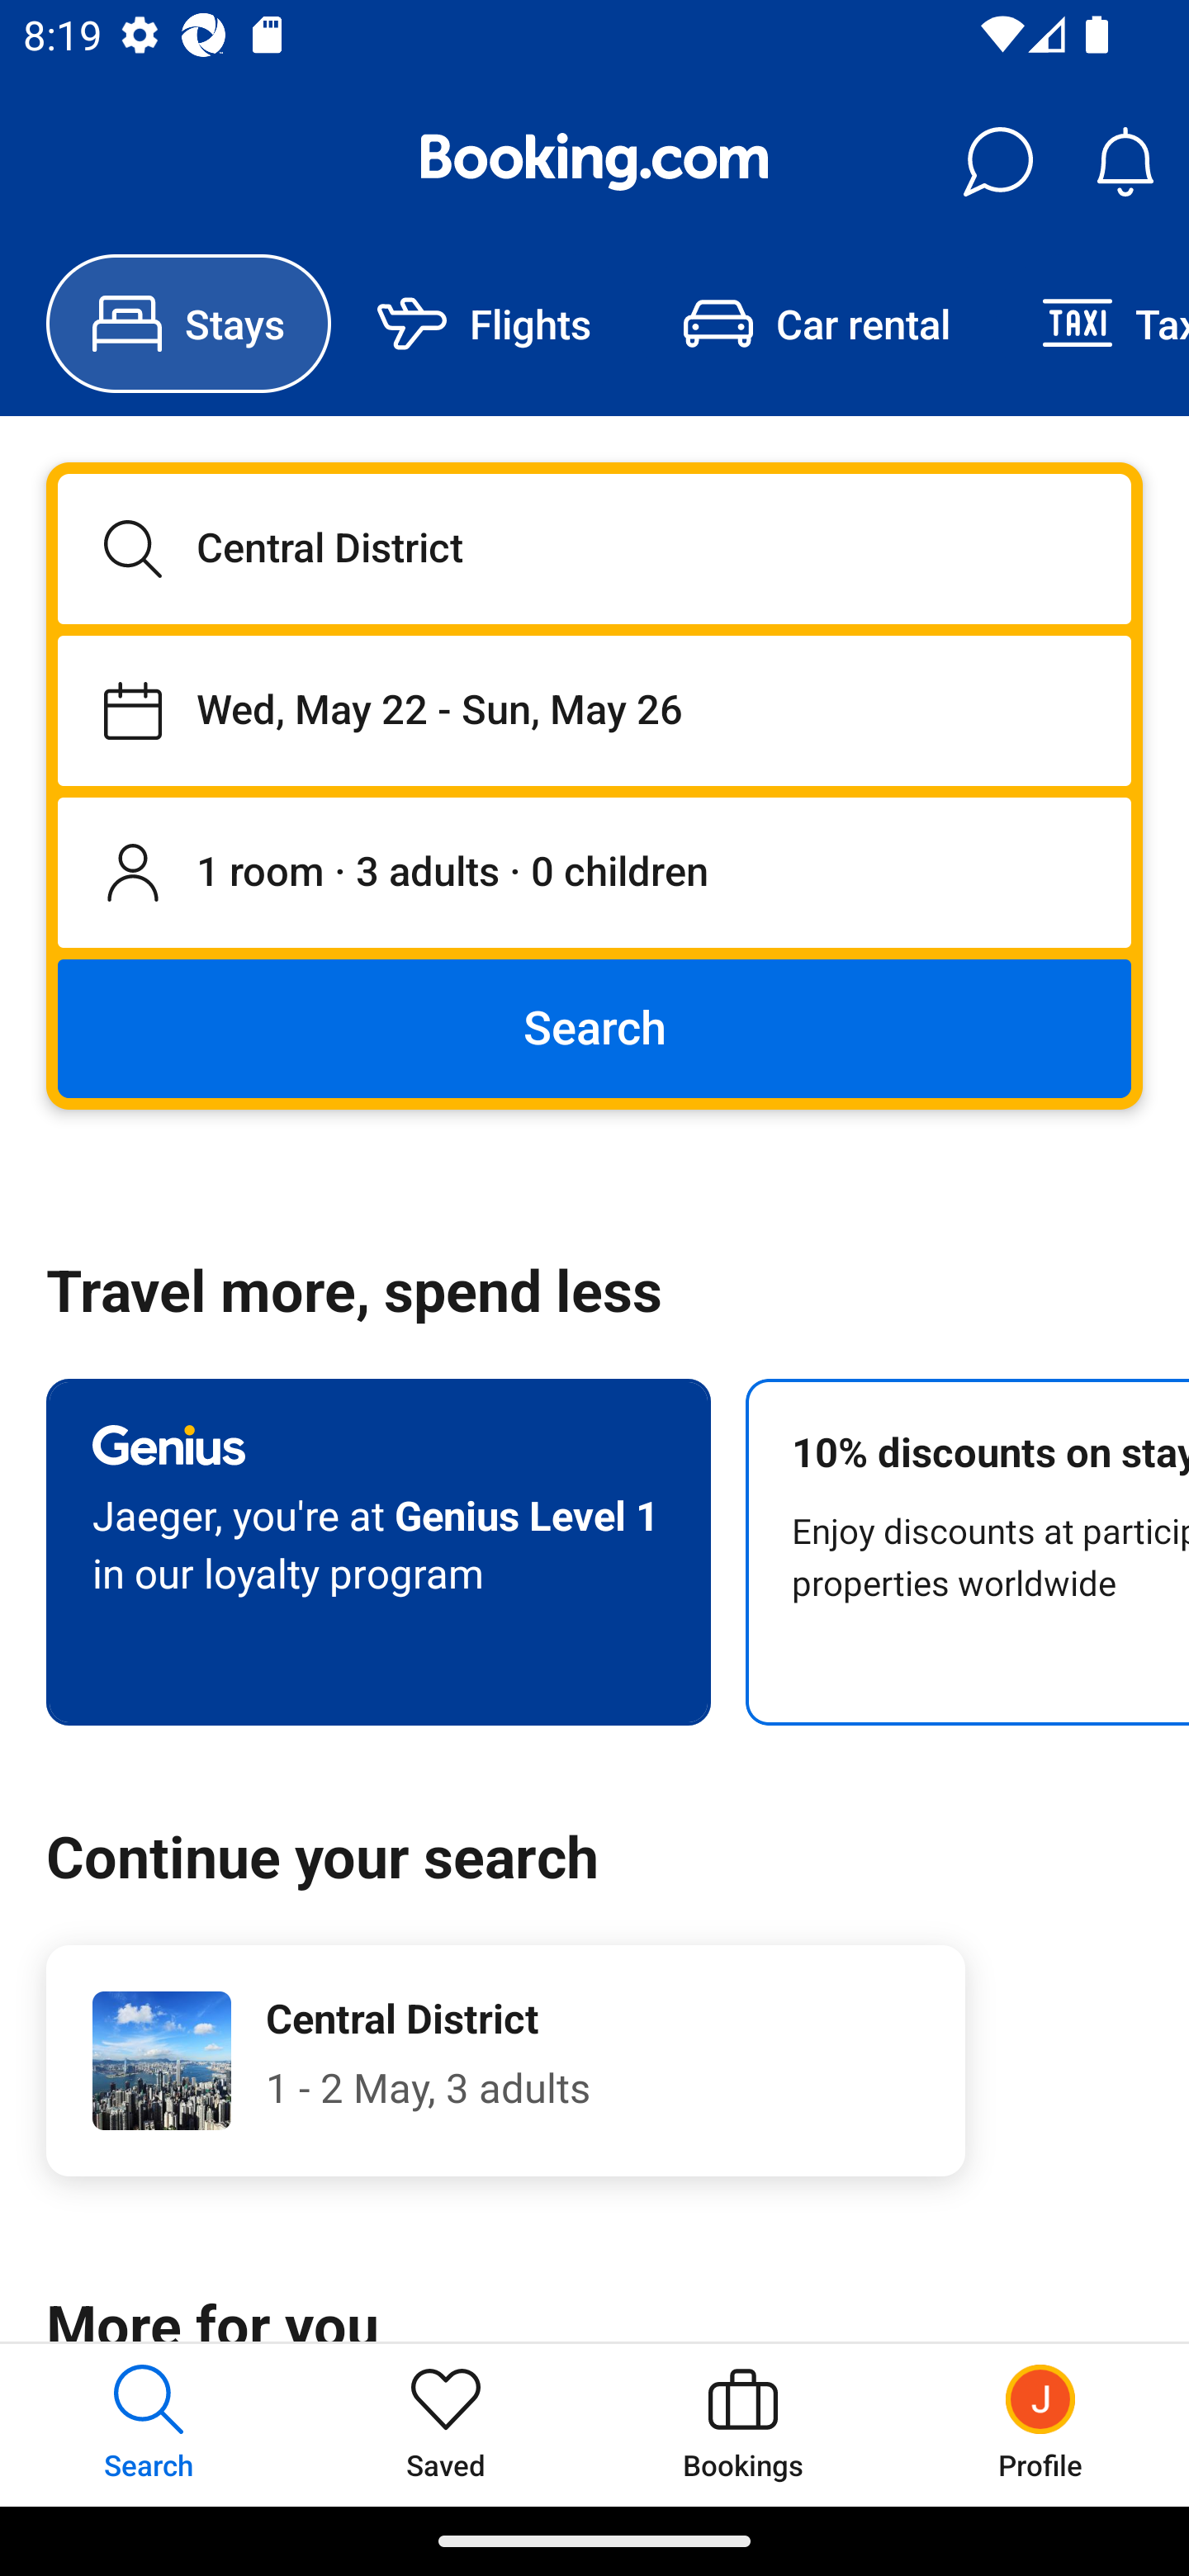 Image resolution: width=1189 pixels, height=2576 pixels. Describe the element at coordinates (1092, 324) in the screenshot. I see `Taxi` at that location.